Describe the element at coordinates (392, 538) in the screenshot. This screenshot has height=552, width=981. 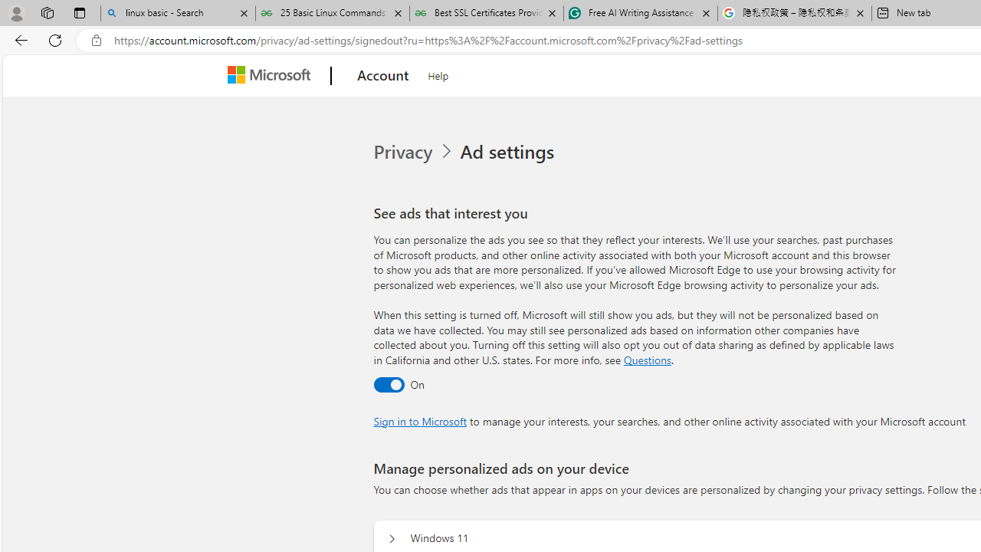
I see `Manage personalized ads on your device Windows 11` at that location.